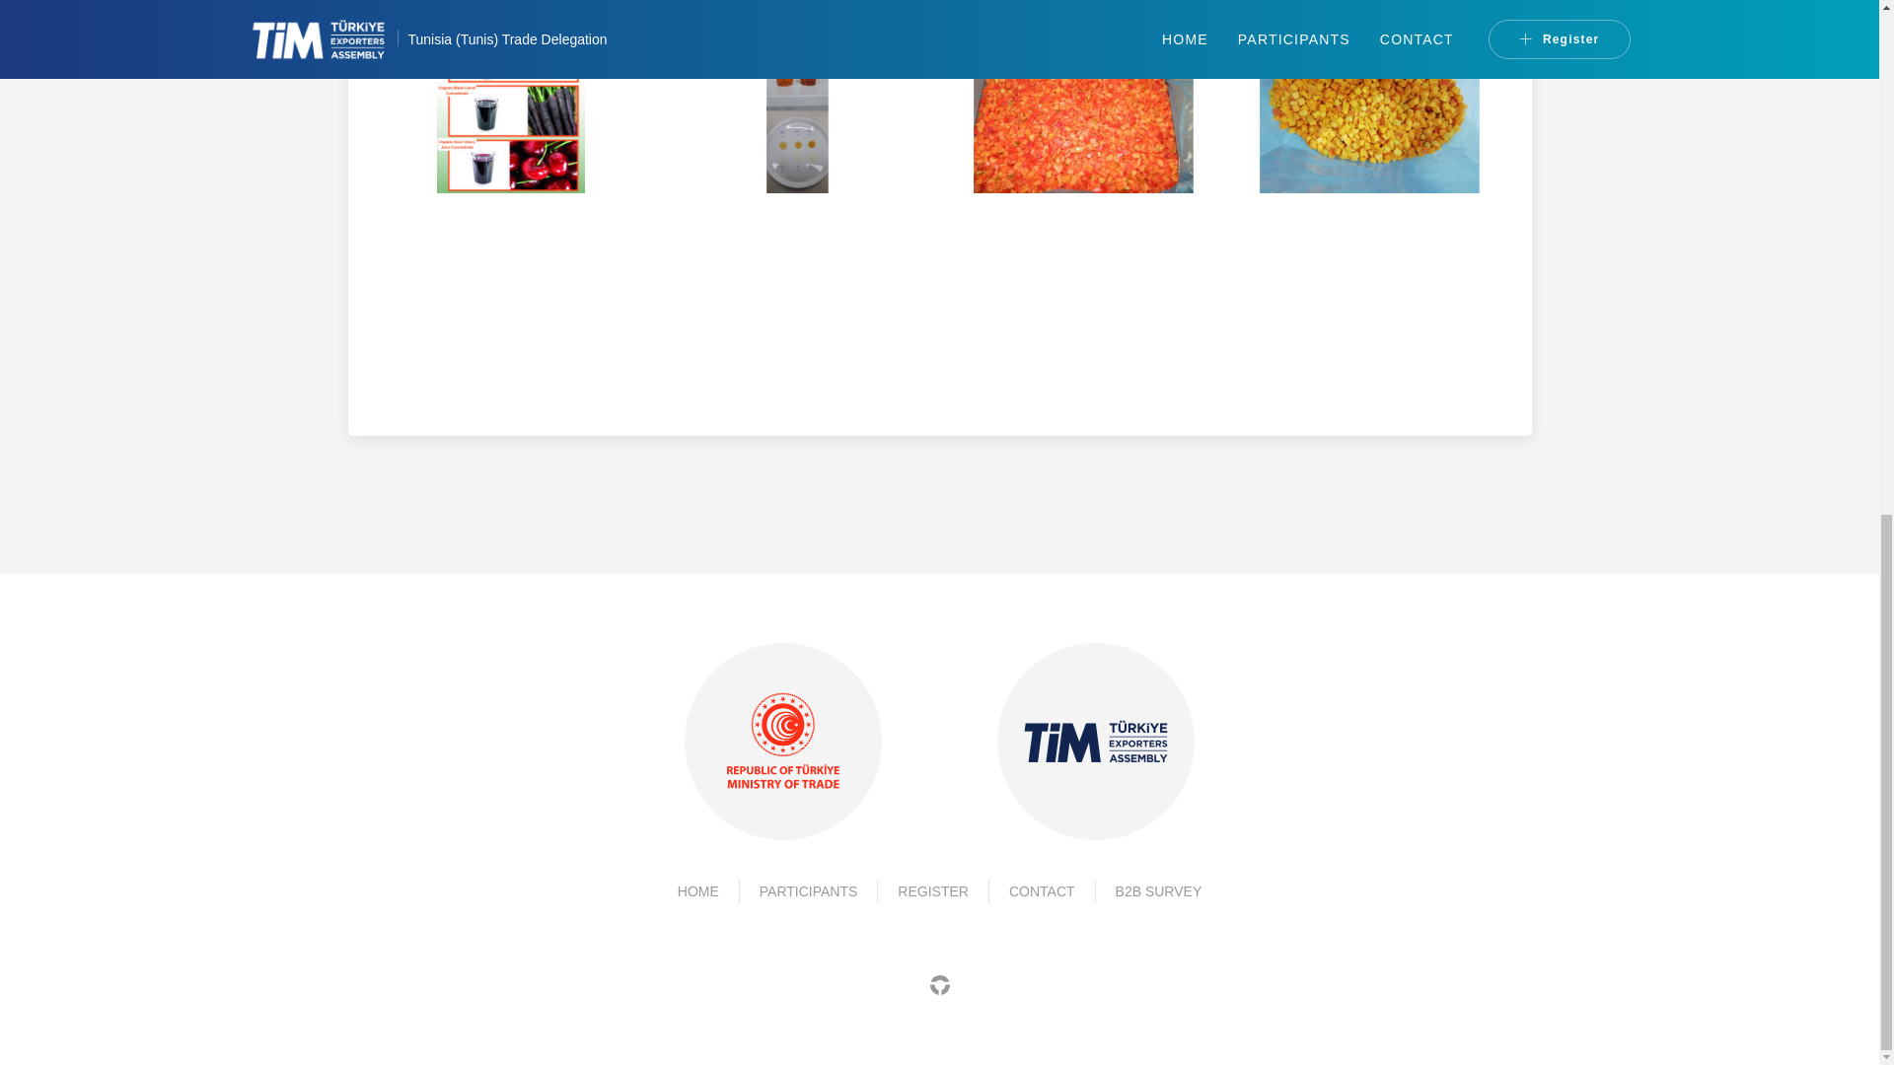  I want to click on REGISTER, so click(933, 891).